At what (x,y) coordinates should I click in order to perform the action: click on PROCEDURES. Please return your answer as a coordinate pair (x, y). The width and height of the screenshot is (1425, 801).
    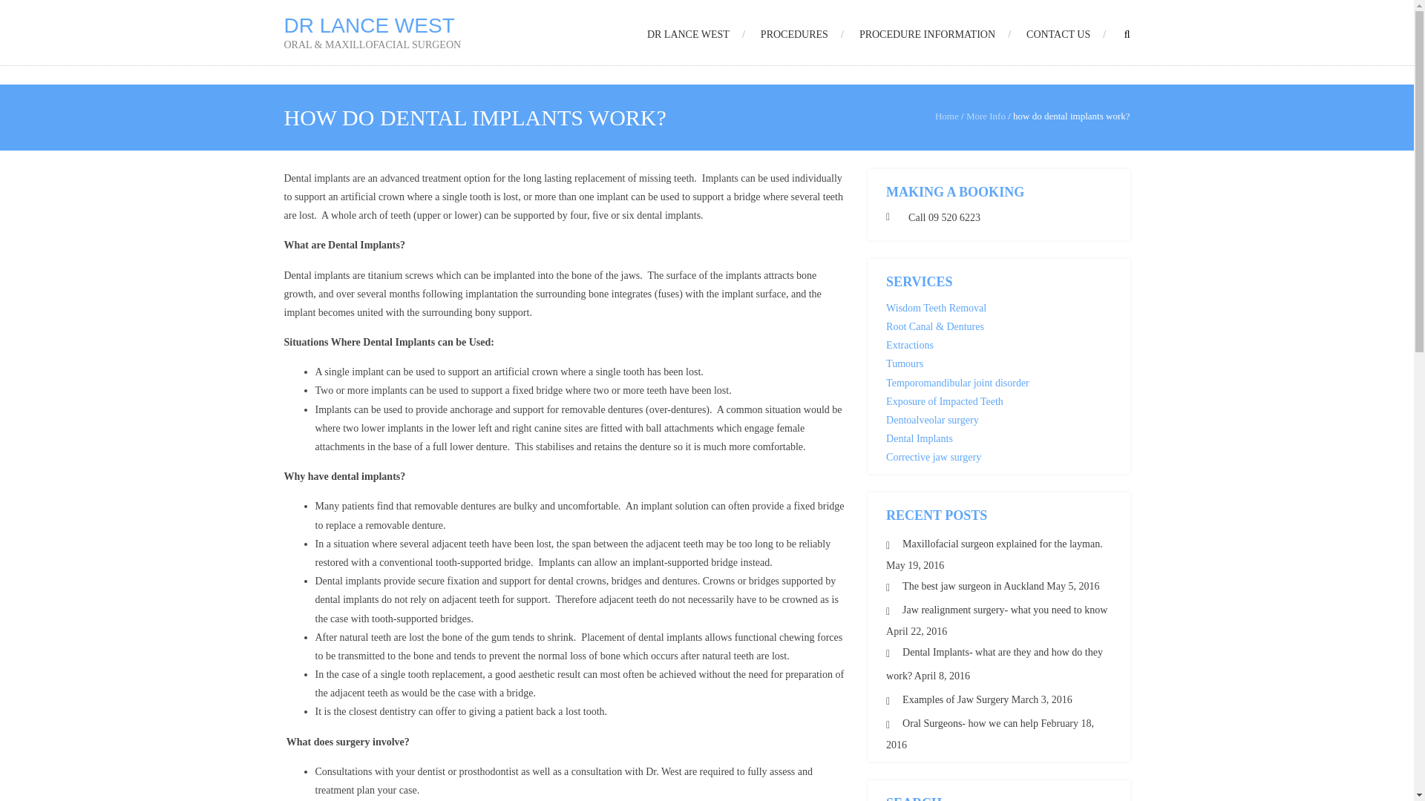
    Looking at the image, I should click on (802, 34).